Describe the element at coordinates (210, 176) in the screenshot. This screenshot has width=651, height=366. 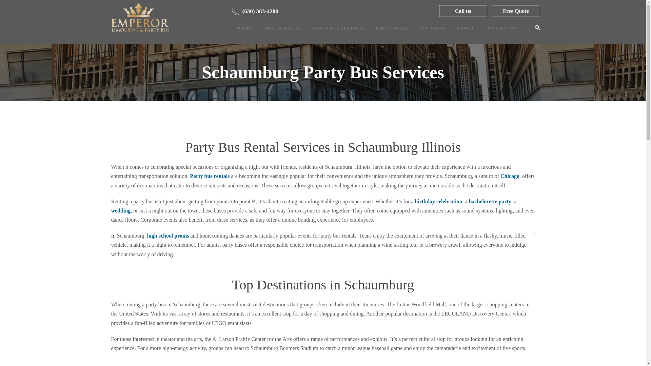
I see `Party bus rentals` at that location.